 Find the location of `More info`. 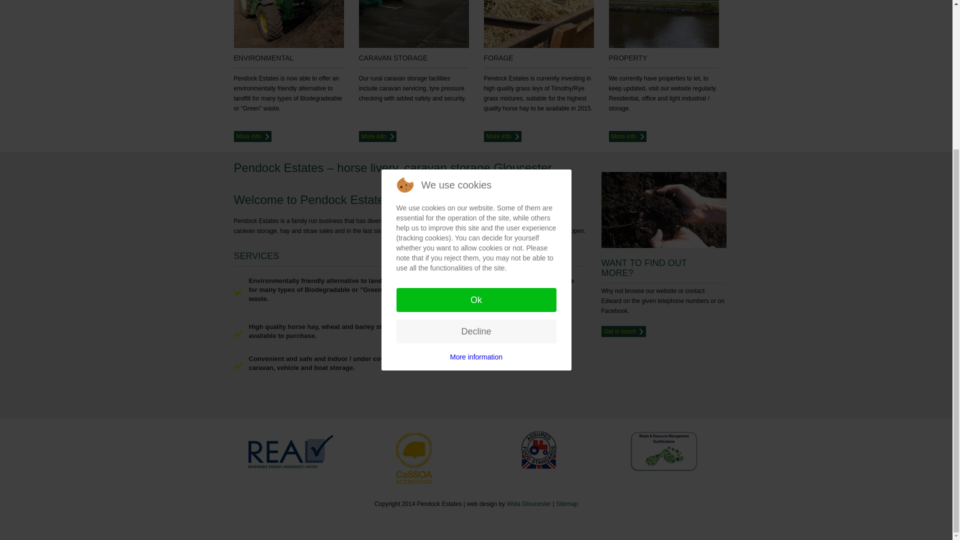

More info is located at coordinates (627, 136).